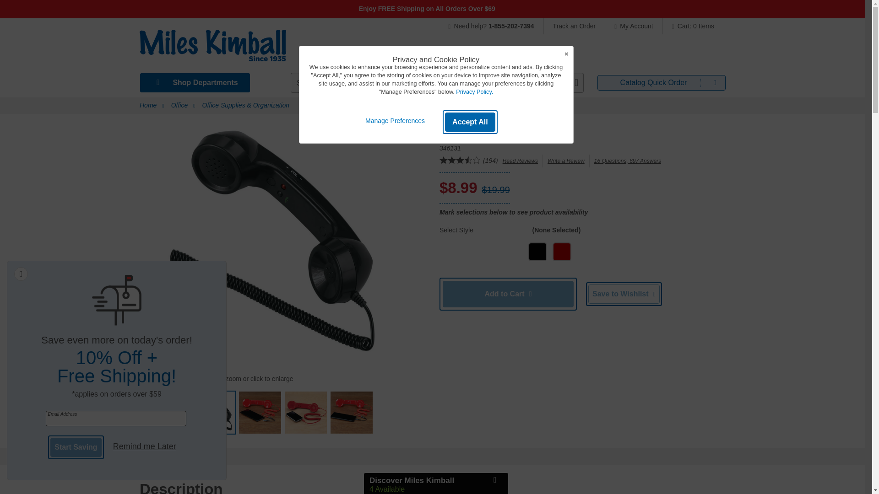 Image resolution: width=879 pixels, height=494 pixels. I want to click on Need help? 1-855-202-7394, so click(495, 26).